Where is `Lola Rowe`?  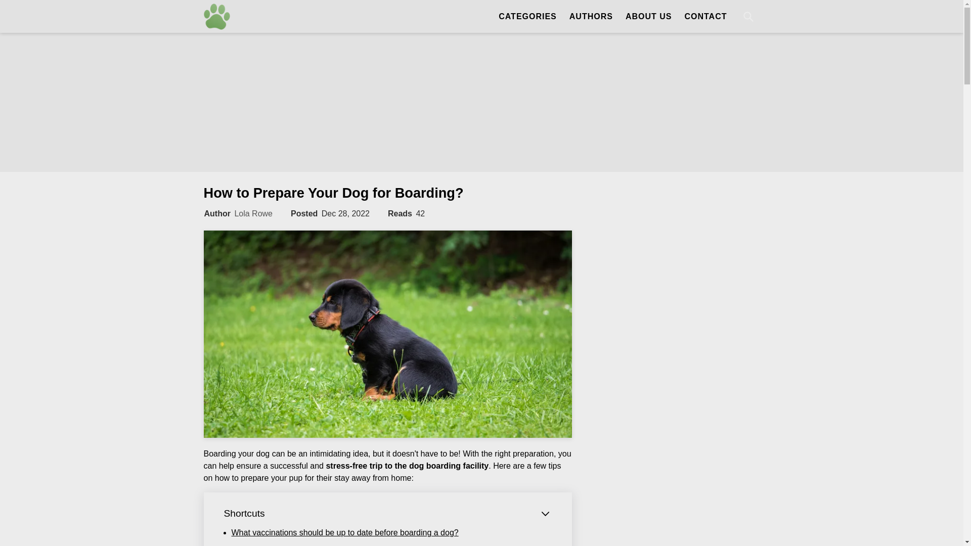
Lola Rowe is located at coordinates (253, 213).